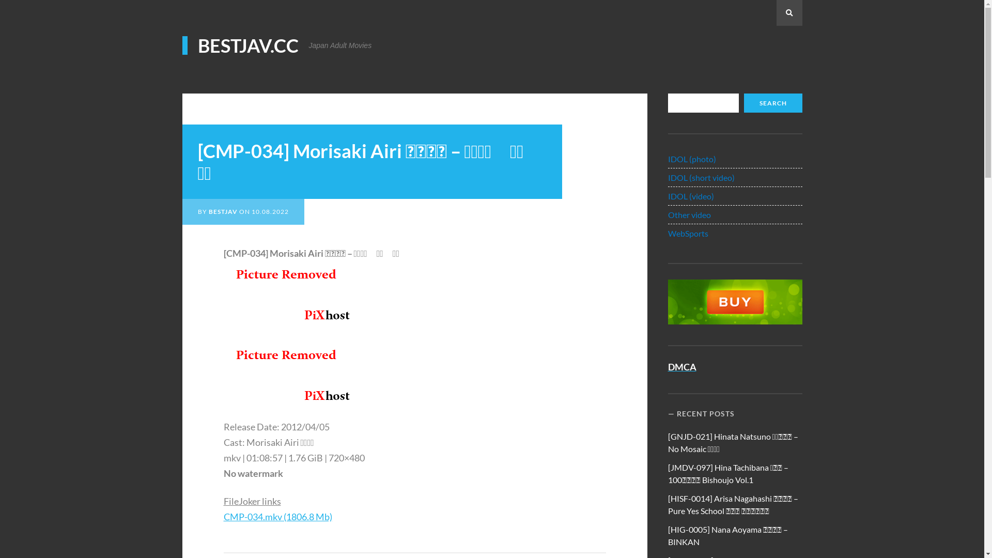 This screenshot has width=992, height=558. What do you see at coordinates (789, 13) in the screenshot?
I see `Search` at bounding box center [789, 13].